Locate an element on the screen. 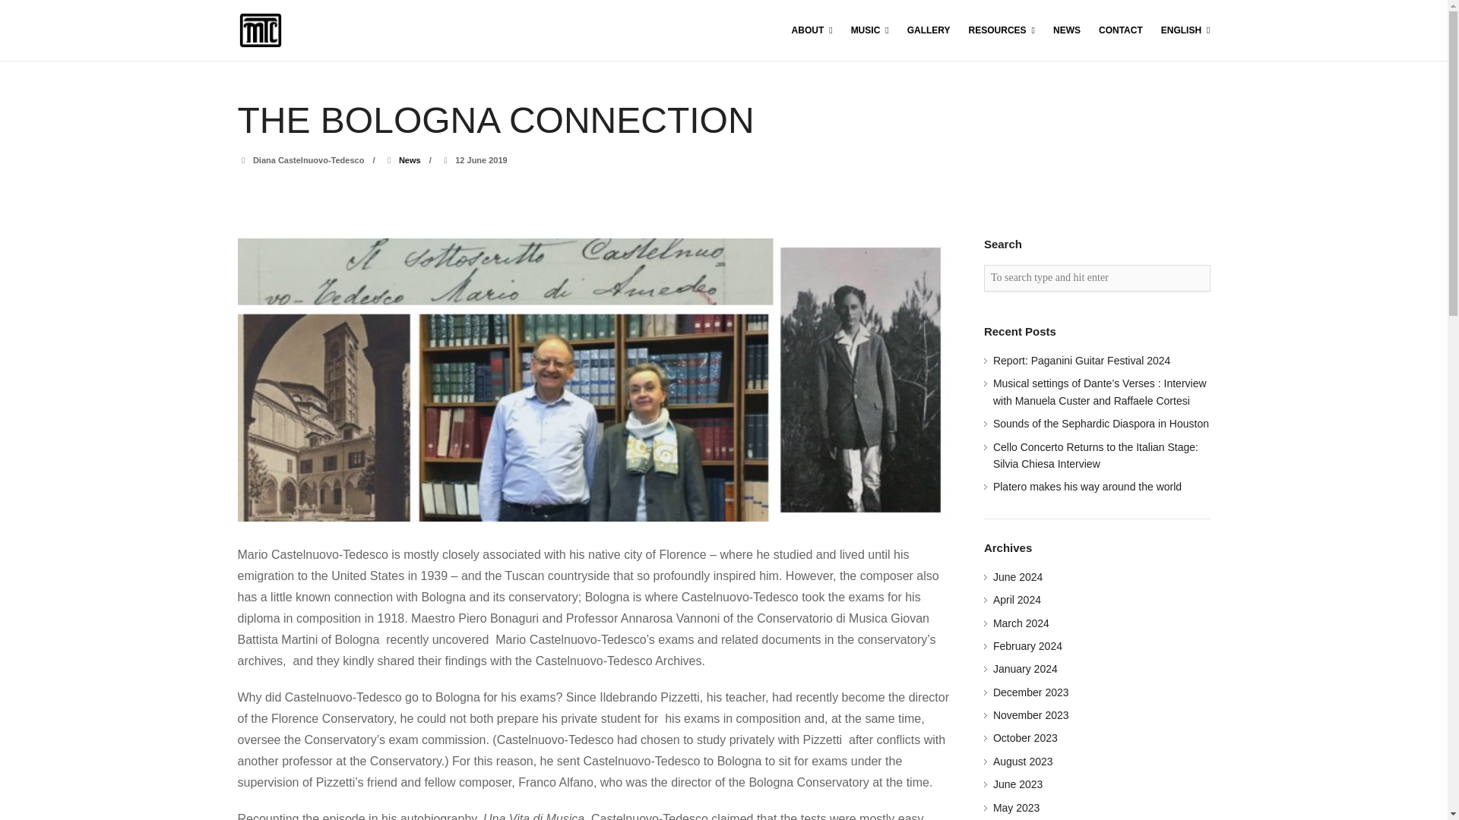  GALLERY is located at coordinates (929, 30).